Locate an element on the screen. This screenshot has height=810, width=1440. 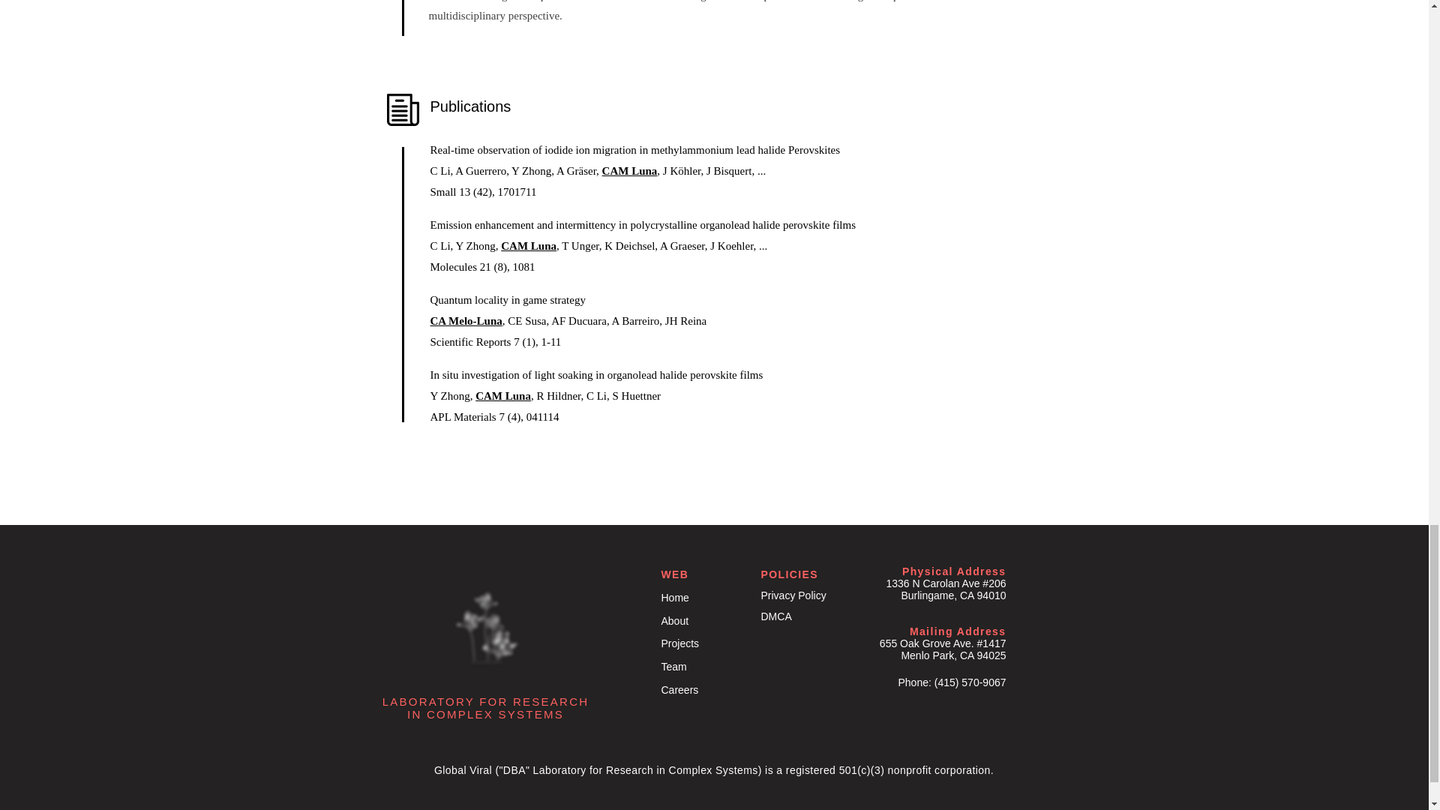
About is located at coordinates (675, 620).